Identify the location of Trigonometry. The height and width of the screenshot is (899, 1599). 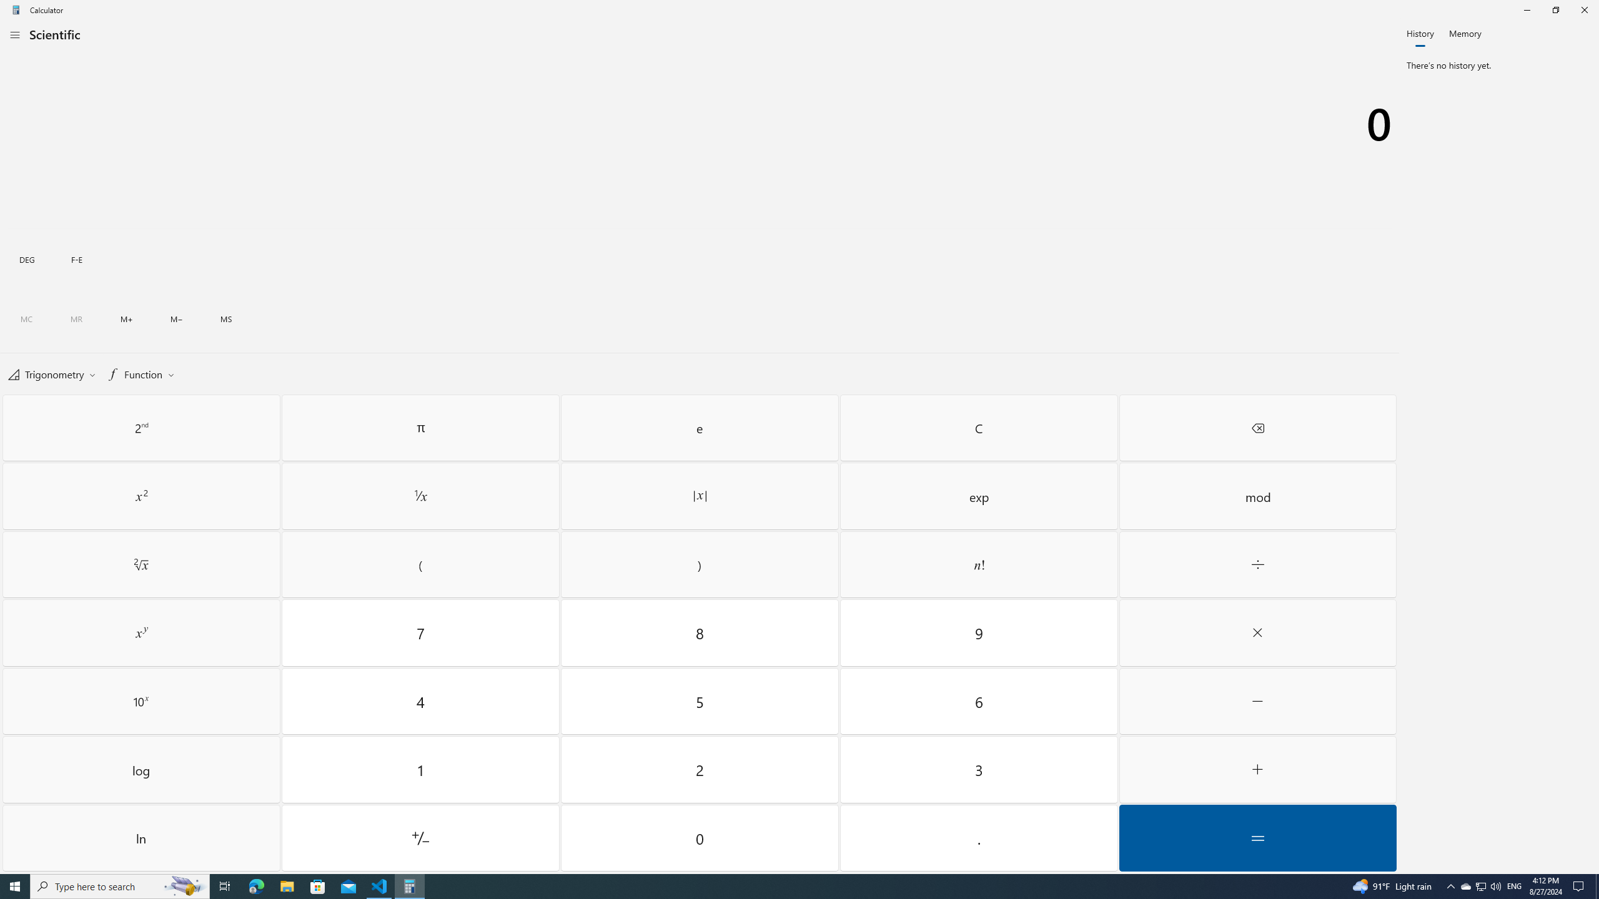
(51, 373).